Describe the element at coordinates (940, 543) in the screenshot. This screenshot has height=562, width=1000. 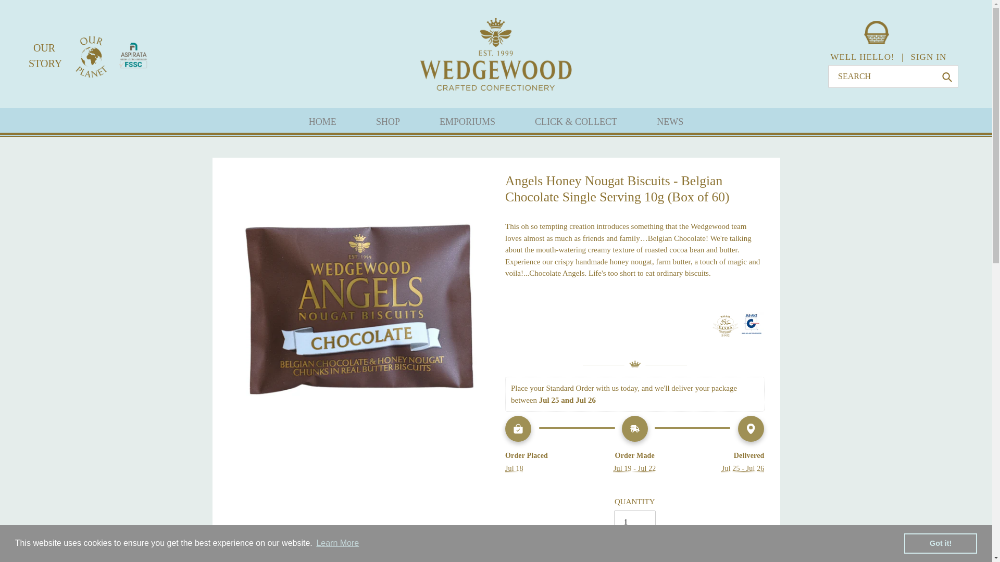
I see `Got it!` at that location.